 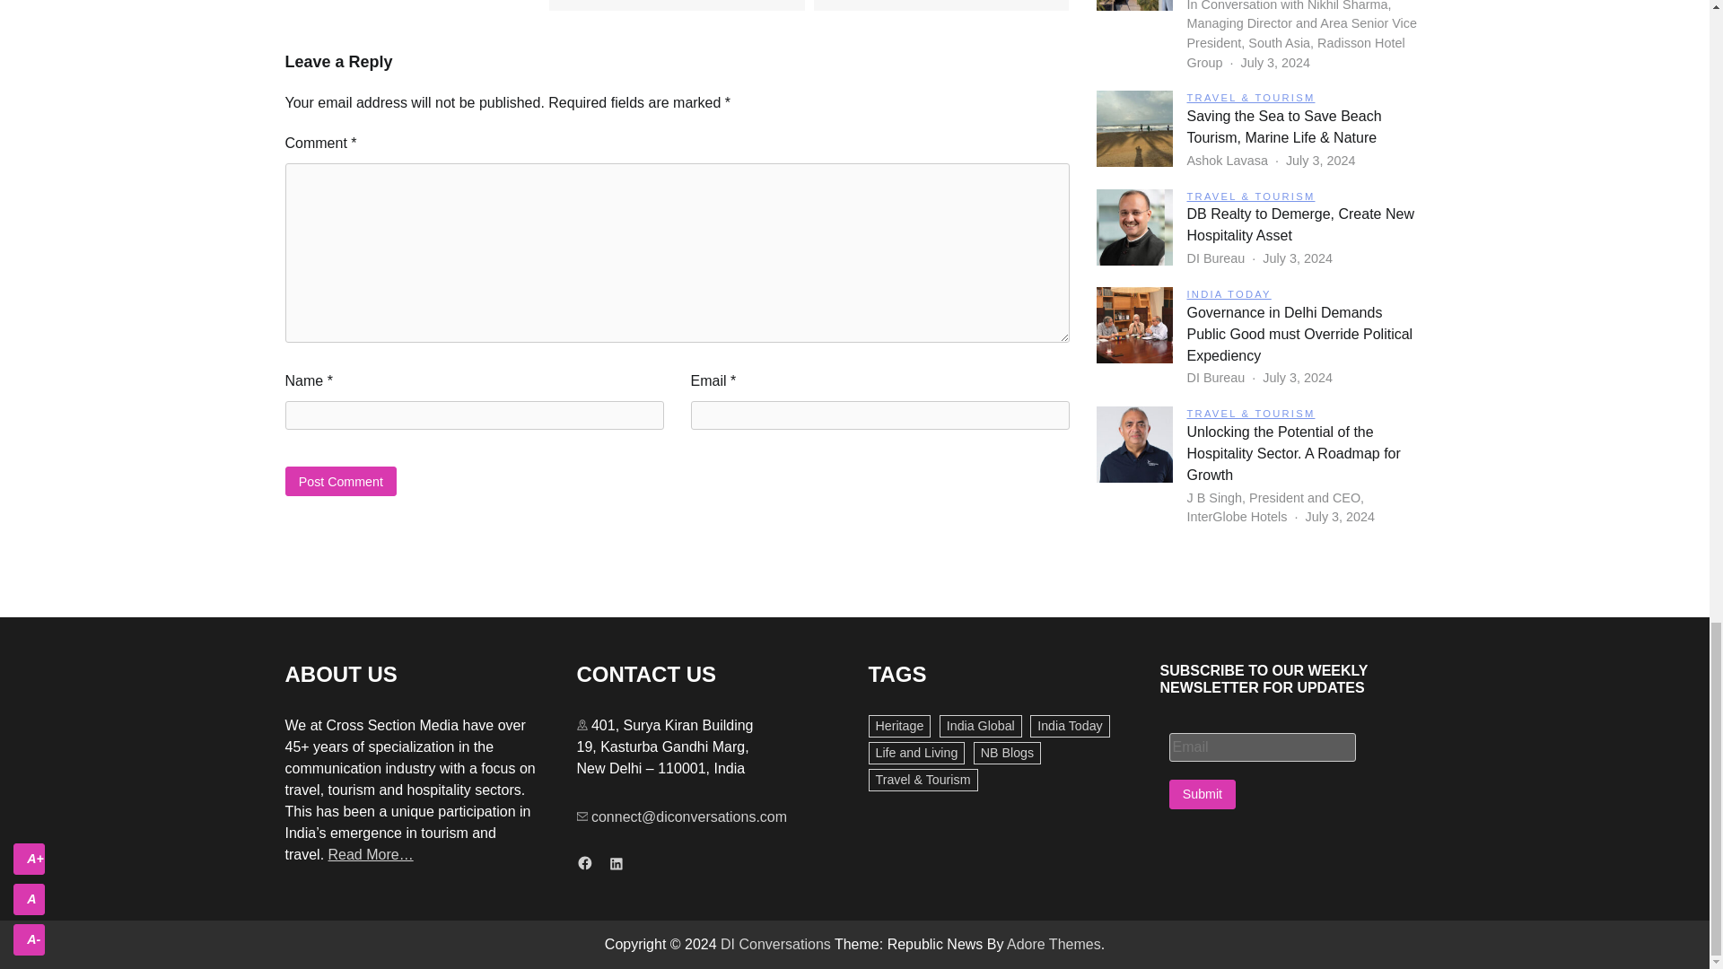 What do you see at coordinates (1261, 746) in the screenshot?
I see `Email` at bounding box center [1261, 746].